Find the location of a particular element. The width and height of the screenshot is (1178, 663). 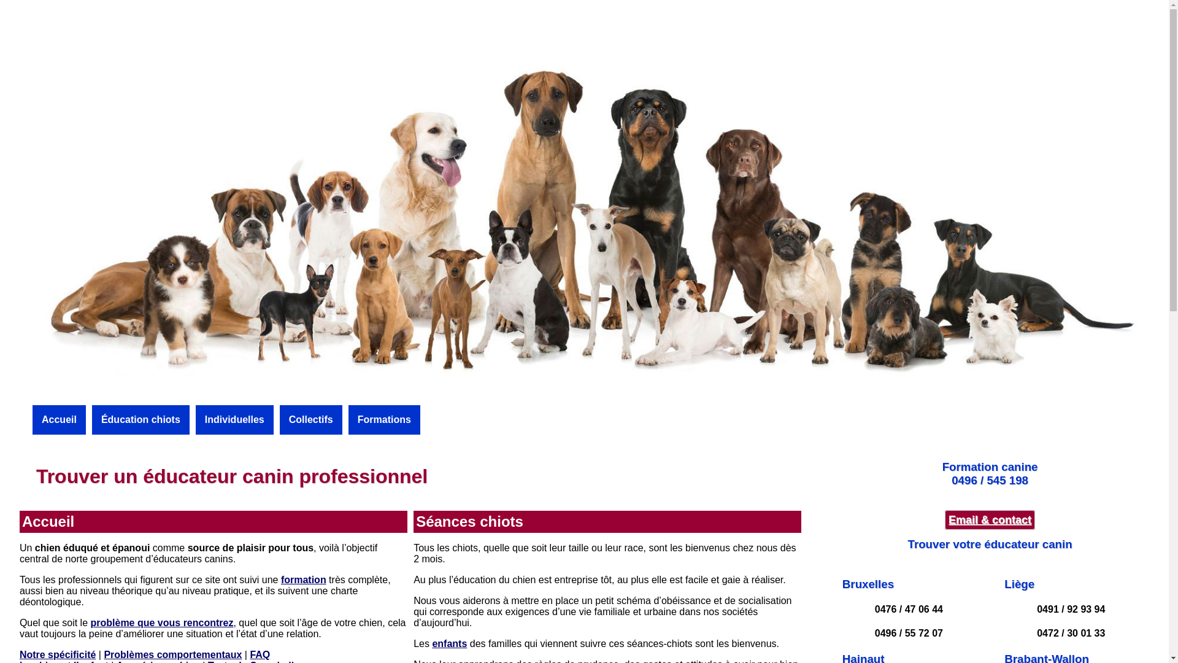

Formations is located at coordinates (384, 420).